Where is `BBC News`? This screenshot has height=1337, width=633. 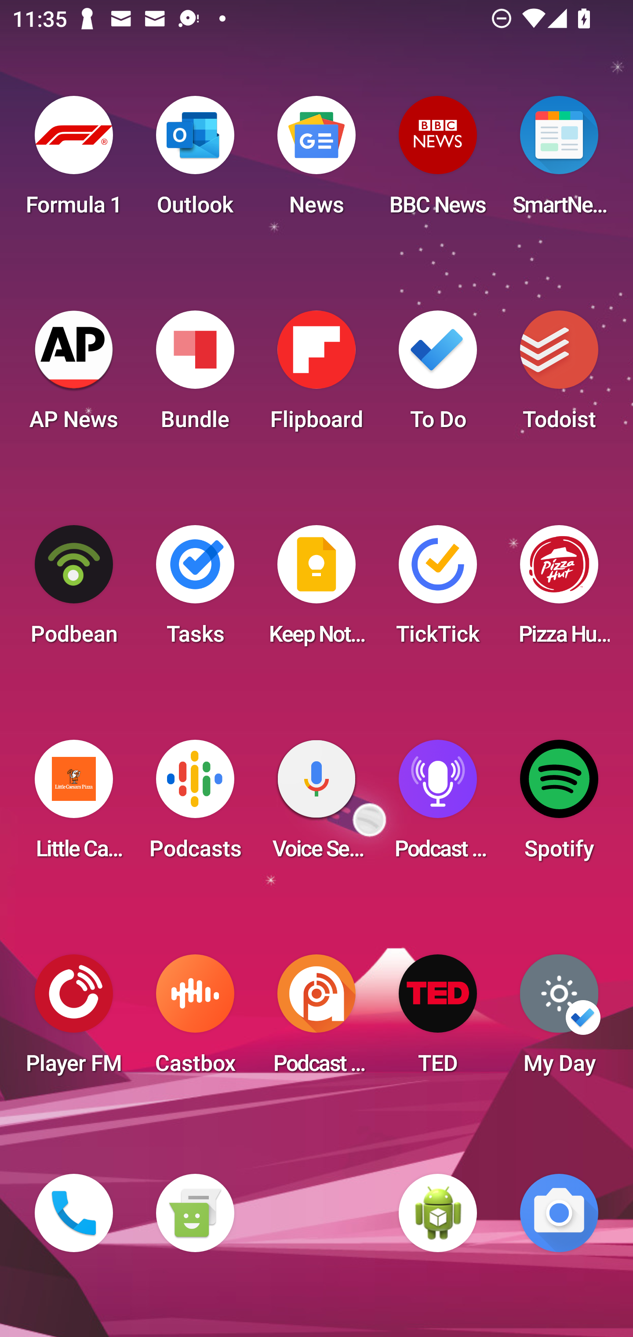 BBC News is located at coordinates (438, 161).